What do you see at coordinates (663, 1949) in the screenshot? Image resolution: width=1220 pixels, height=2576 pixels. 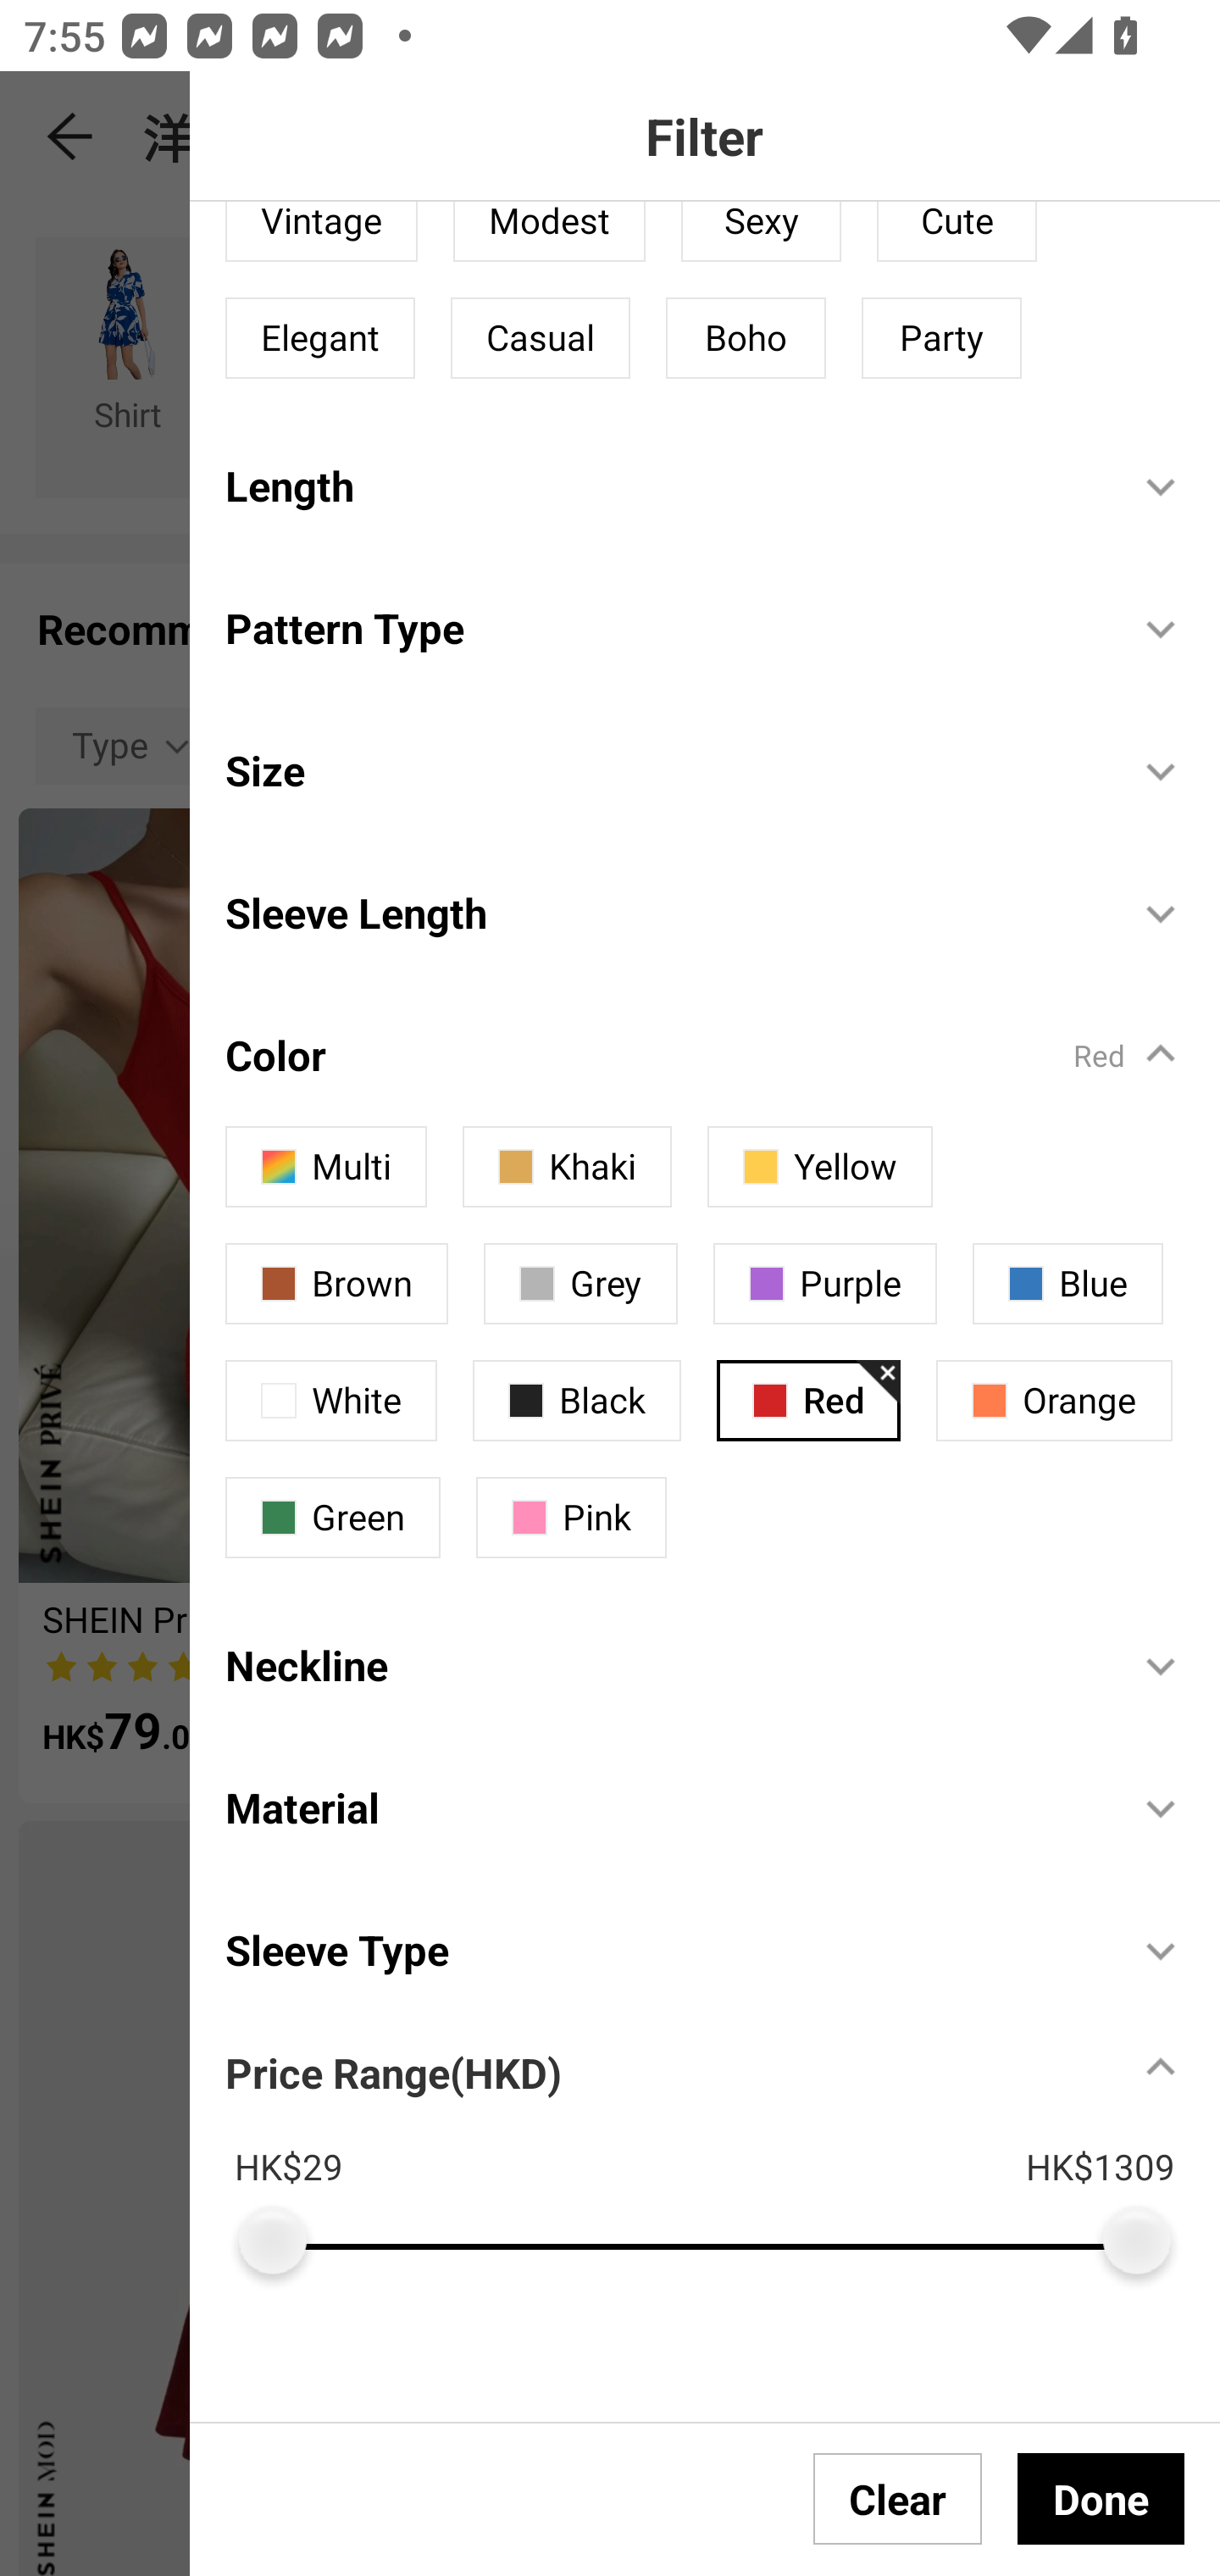 I see `Sleeve Type` at bounding box center [663, 1949].